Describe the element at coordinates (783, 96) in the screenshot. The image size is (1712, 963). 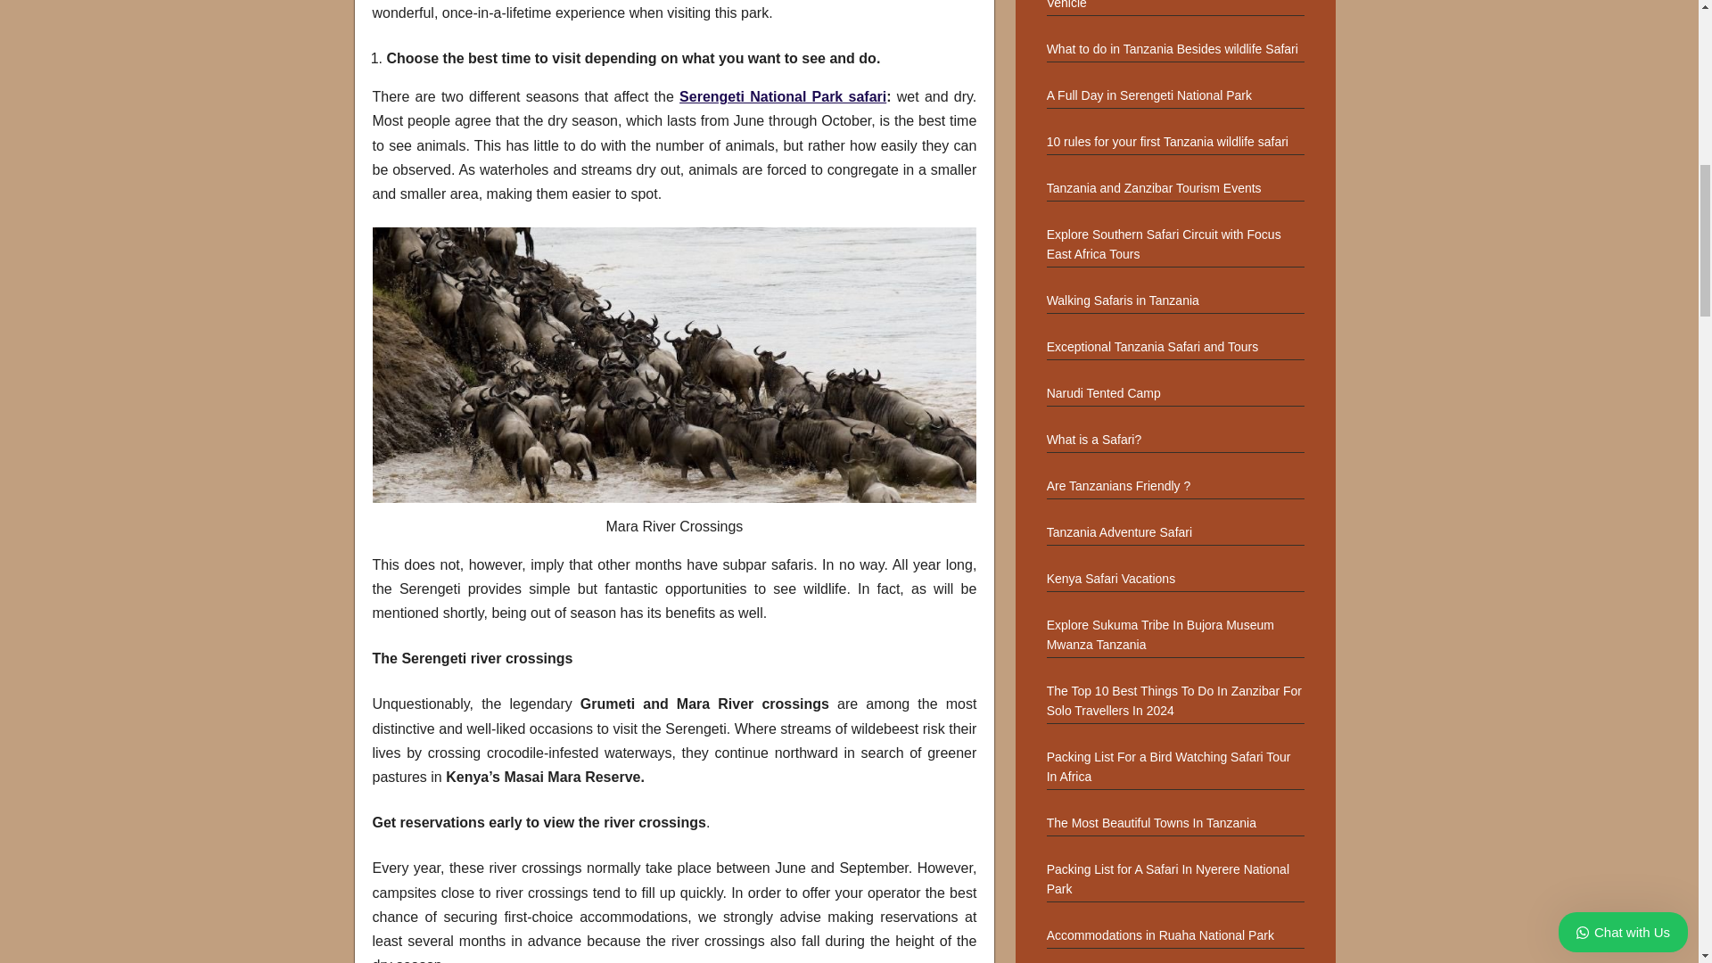
I see `Serengeti National Park safari` at that location.